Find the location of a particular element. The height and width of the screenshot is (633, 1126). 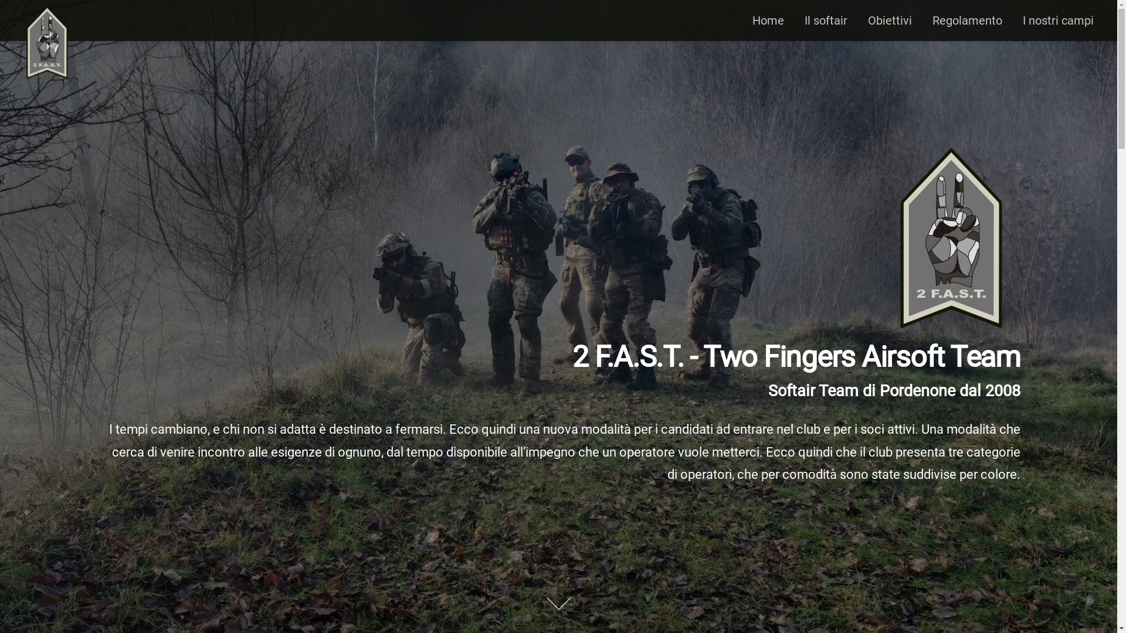

Obiettivi is located at coordinates (890, 21).